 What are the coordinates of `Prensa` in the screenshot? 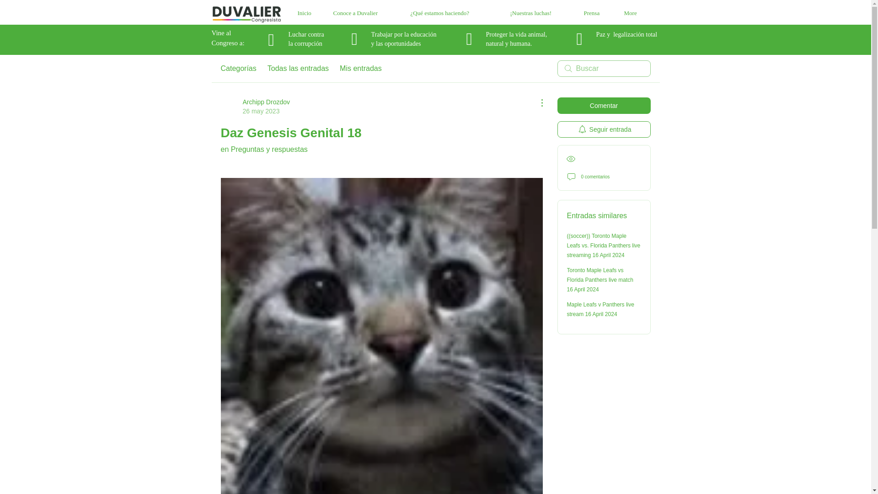 It's located at (604, 129).